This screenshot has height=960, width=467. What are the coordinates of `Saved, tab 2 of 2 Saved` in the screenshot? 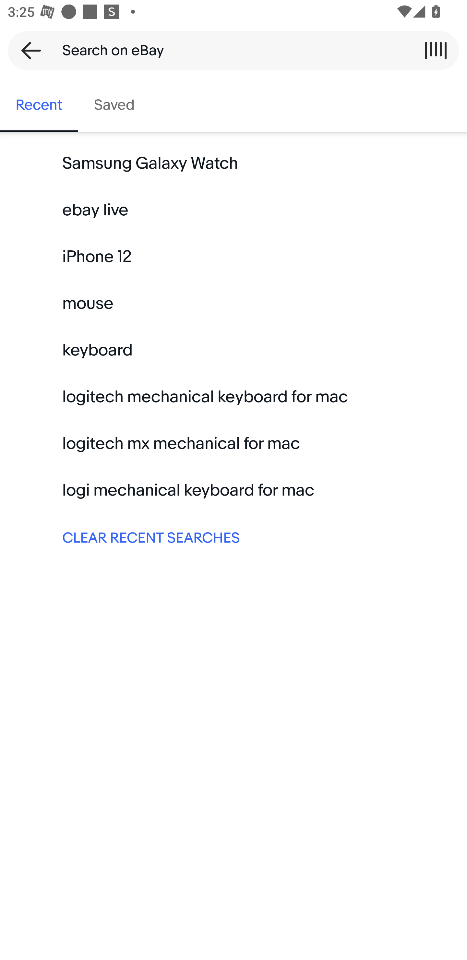 It's located at (114, 105).